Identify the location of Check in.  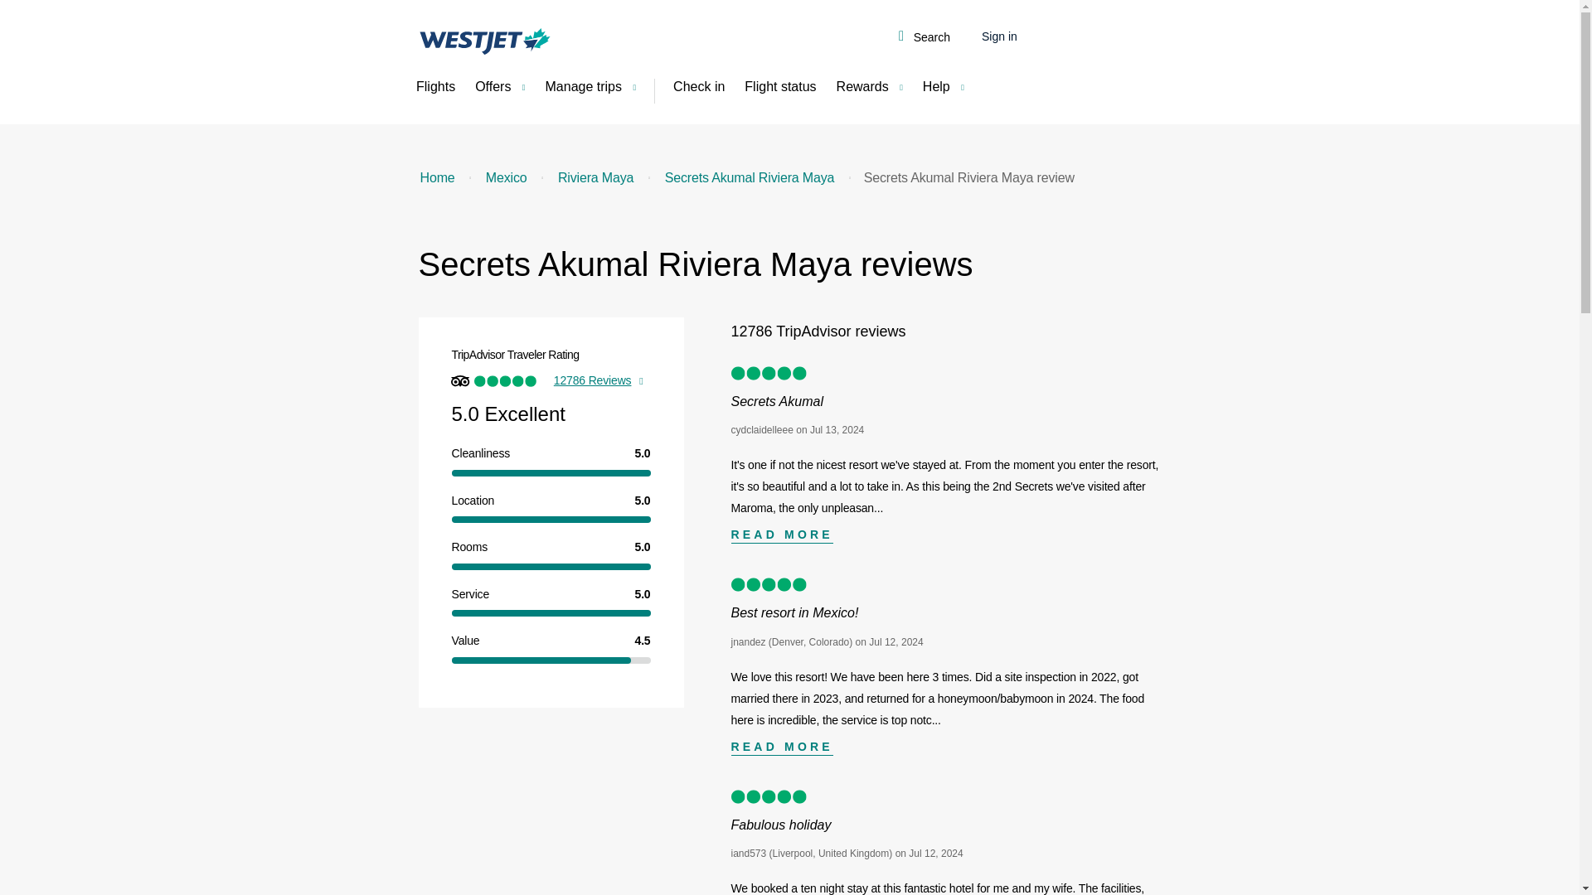
(698, 87).